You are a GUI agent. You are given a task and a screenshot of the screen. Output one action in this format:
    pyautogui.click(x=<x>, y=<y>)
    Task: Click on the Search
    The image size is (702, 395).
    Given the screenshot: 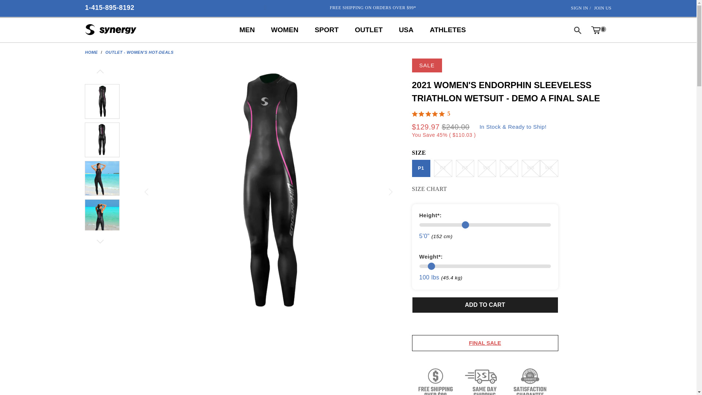 What is the action you would take?
    pyautogui.click(x=577, y=30)
    